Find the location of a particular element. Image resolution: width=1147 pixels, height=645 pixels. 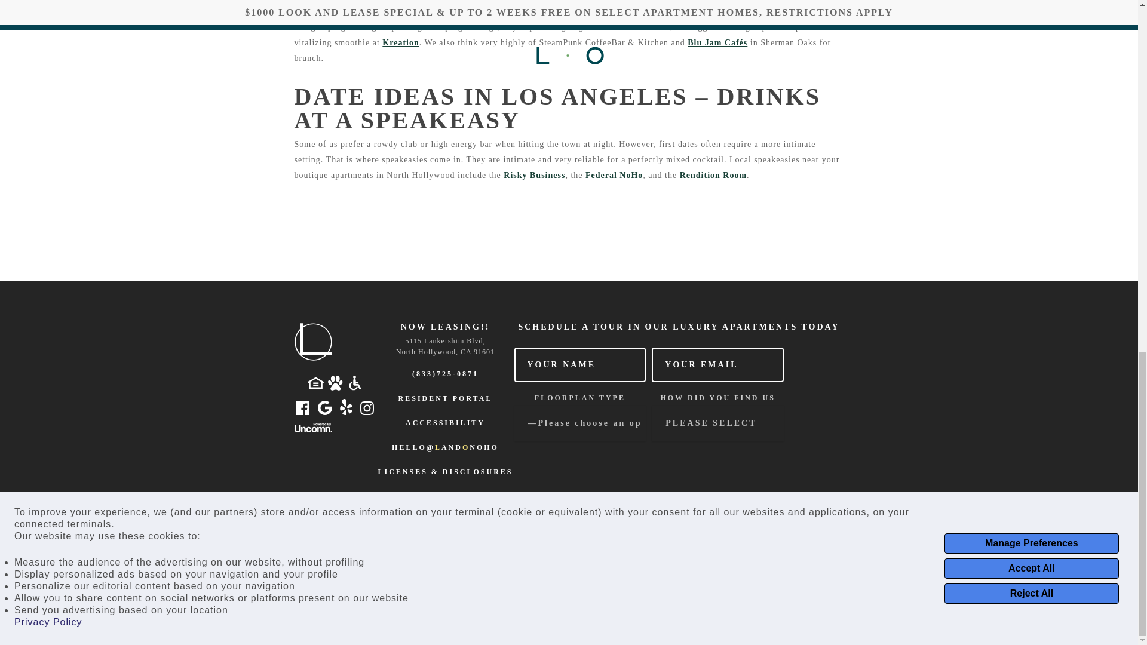

Federal NoHo is located at coordinates (614, 176).